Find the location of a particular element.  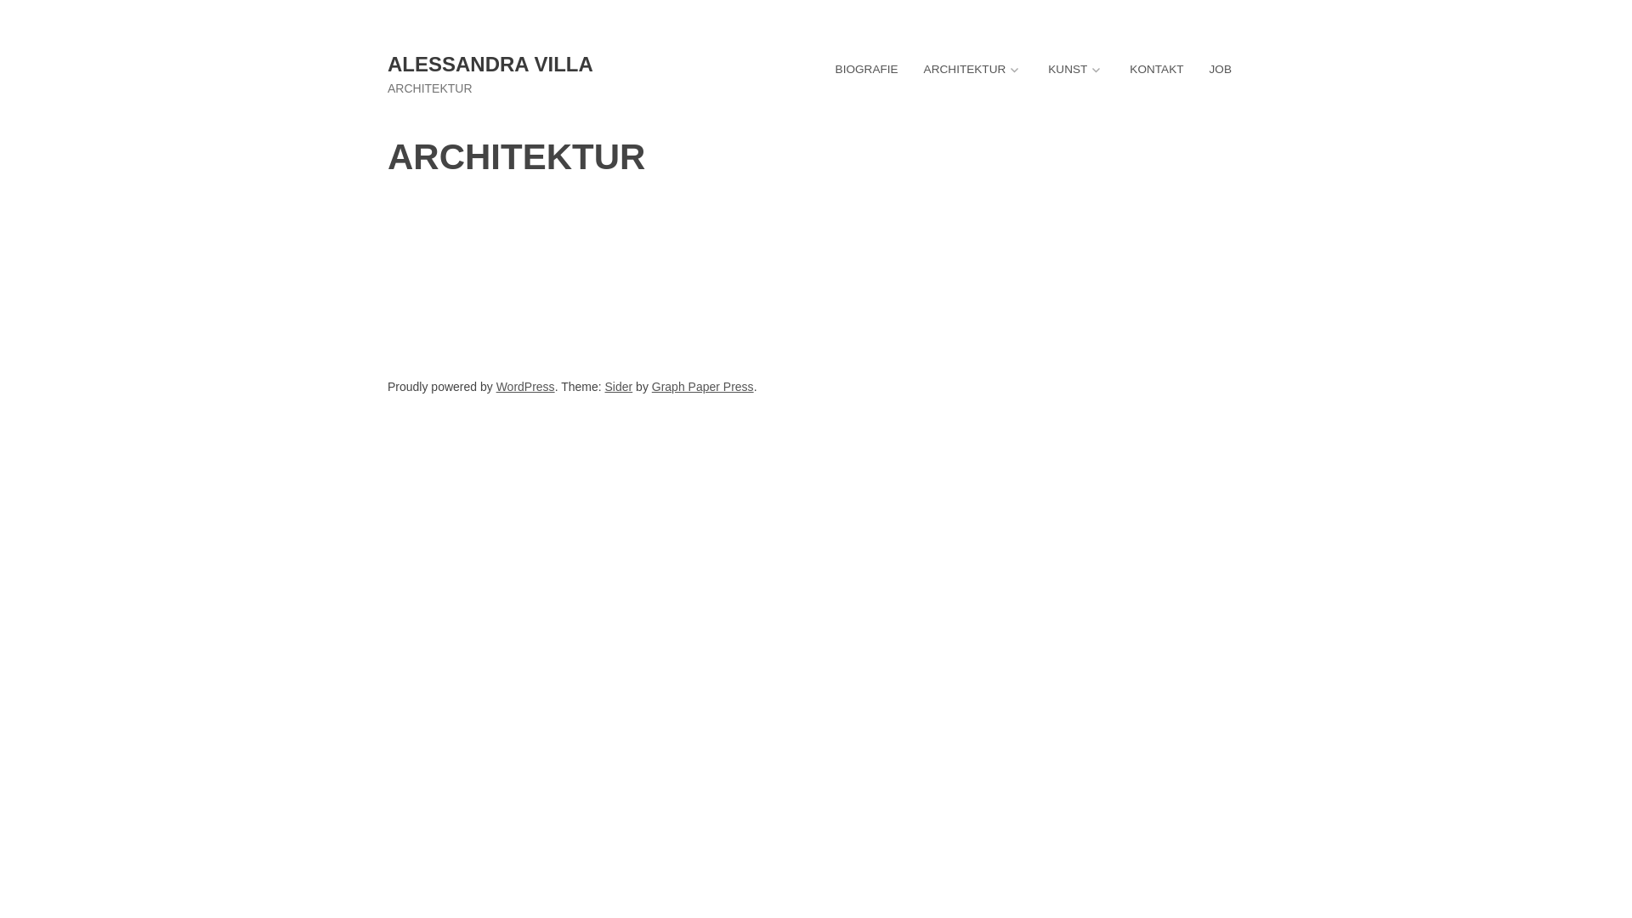

ARCHITEKTUR is located at coordinates (974, 70).